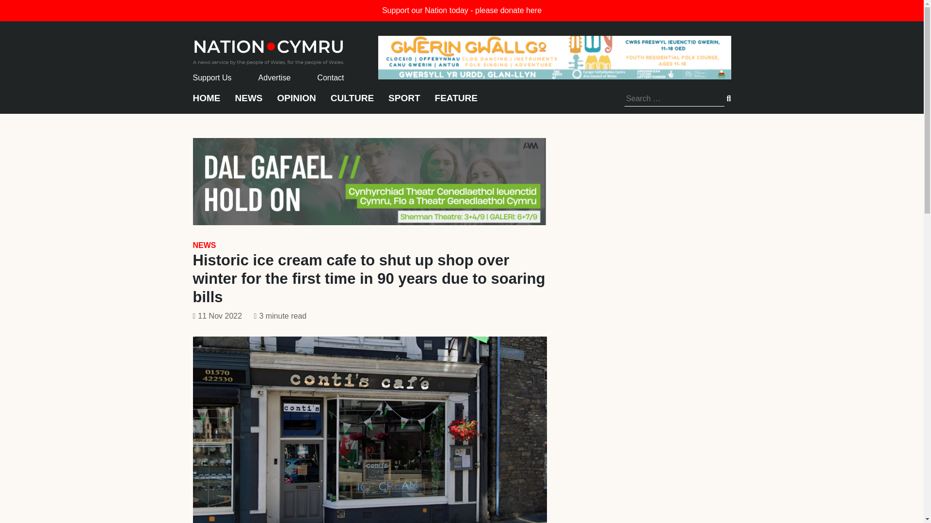  What do you see at coordinates (297, 103) in the screenshot?
I see `OPINION` at bounding box center [297, 103].